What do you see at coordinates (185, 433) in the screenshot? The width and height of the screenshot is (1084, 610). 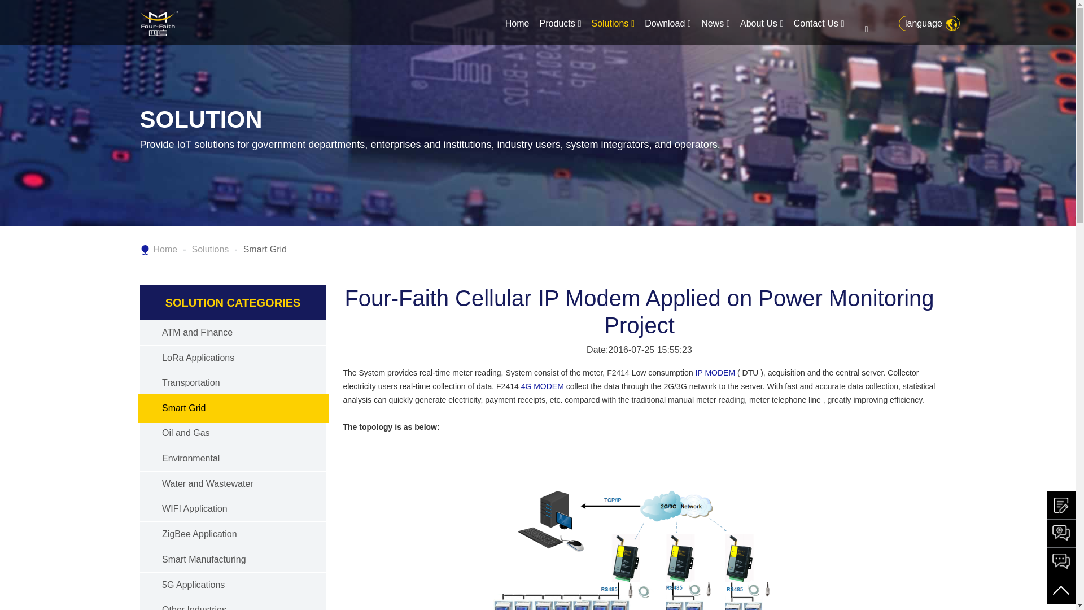 I see `Oil and Gas` at bounding box center [185, 433].